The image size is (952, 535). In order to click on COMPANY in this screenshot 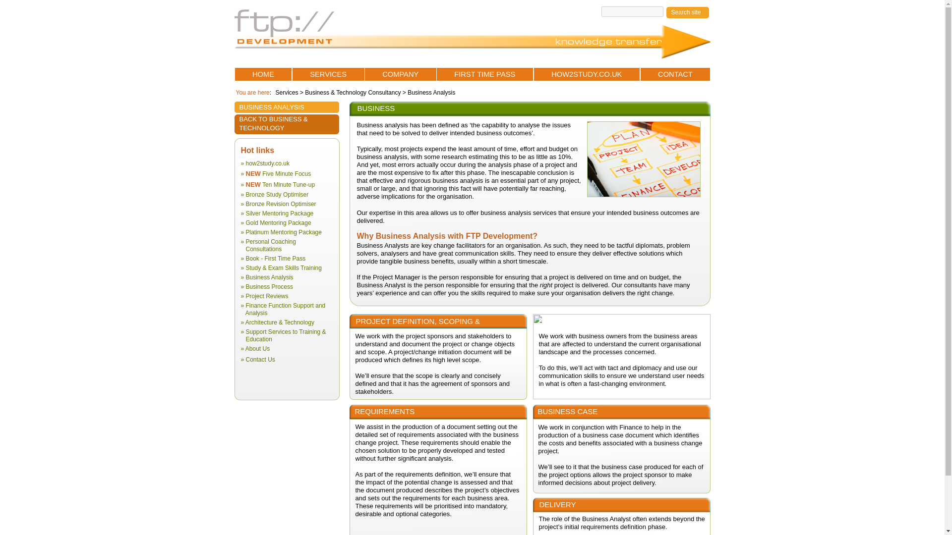, I will do `click(400, 74)`.